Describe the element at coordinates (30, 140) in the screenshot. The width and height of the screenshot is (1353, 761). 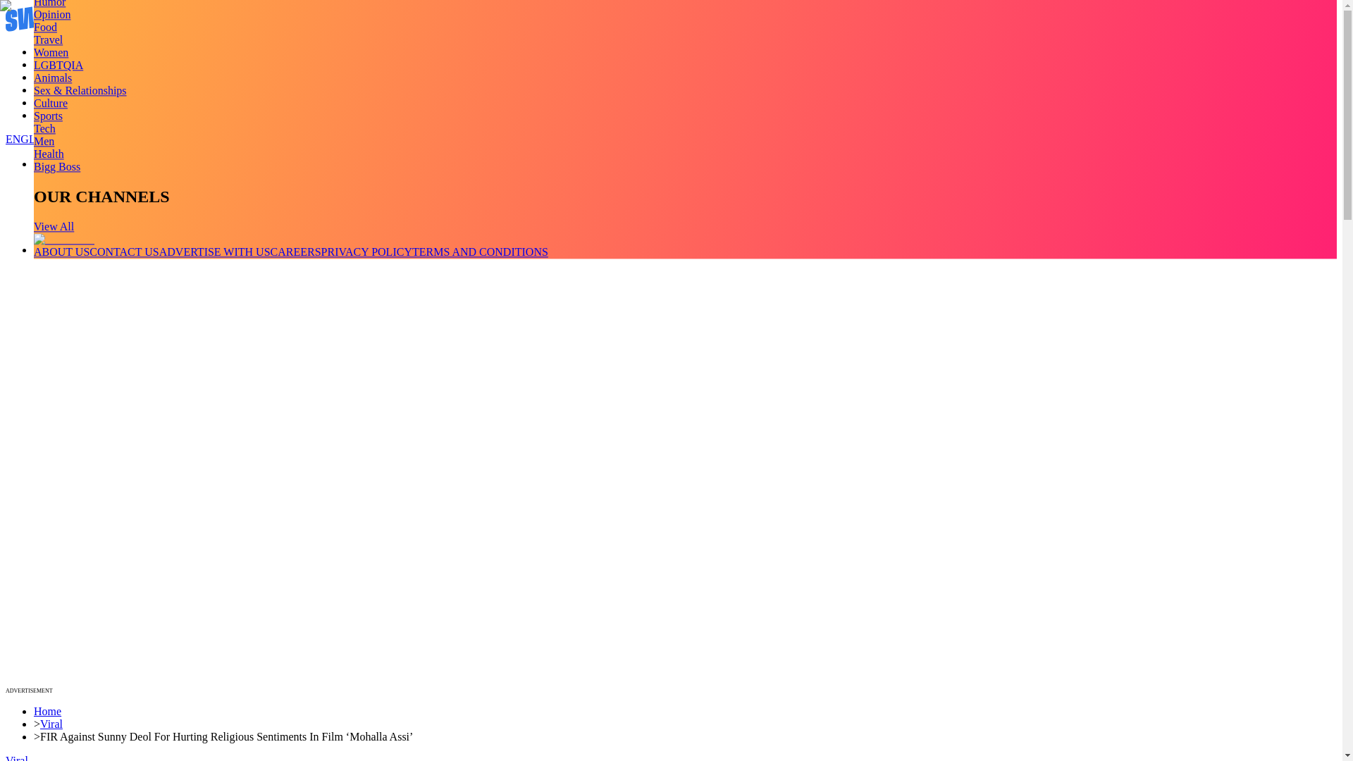
I see `ENGLISH` at that location.